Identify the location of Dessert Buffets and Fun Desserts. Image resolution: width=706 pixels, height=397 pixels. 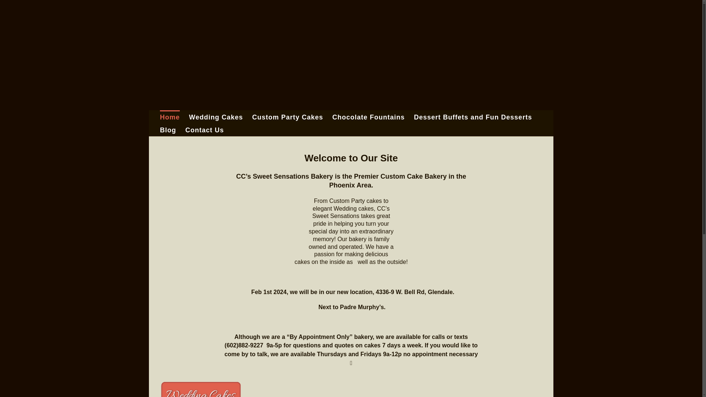
(473, 117).